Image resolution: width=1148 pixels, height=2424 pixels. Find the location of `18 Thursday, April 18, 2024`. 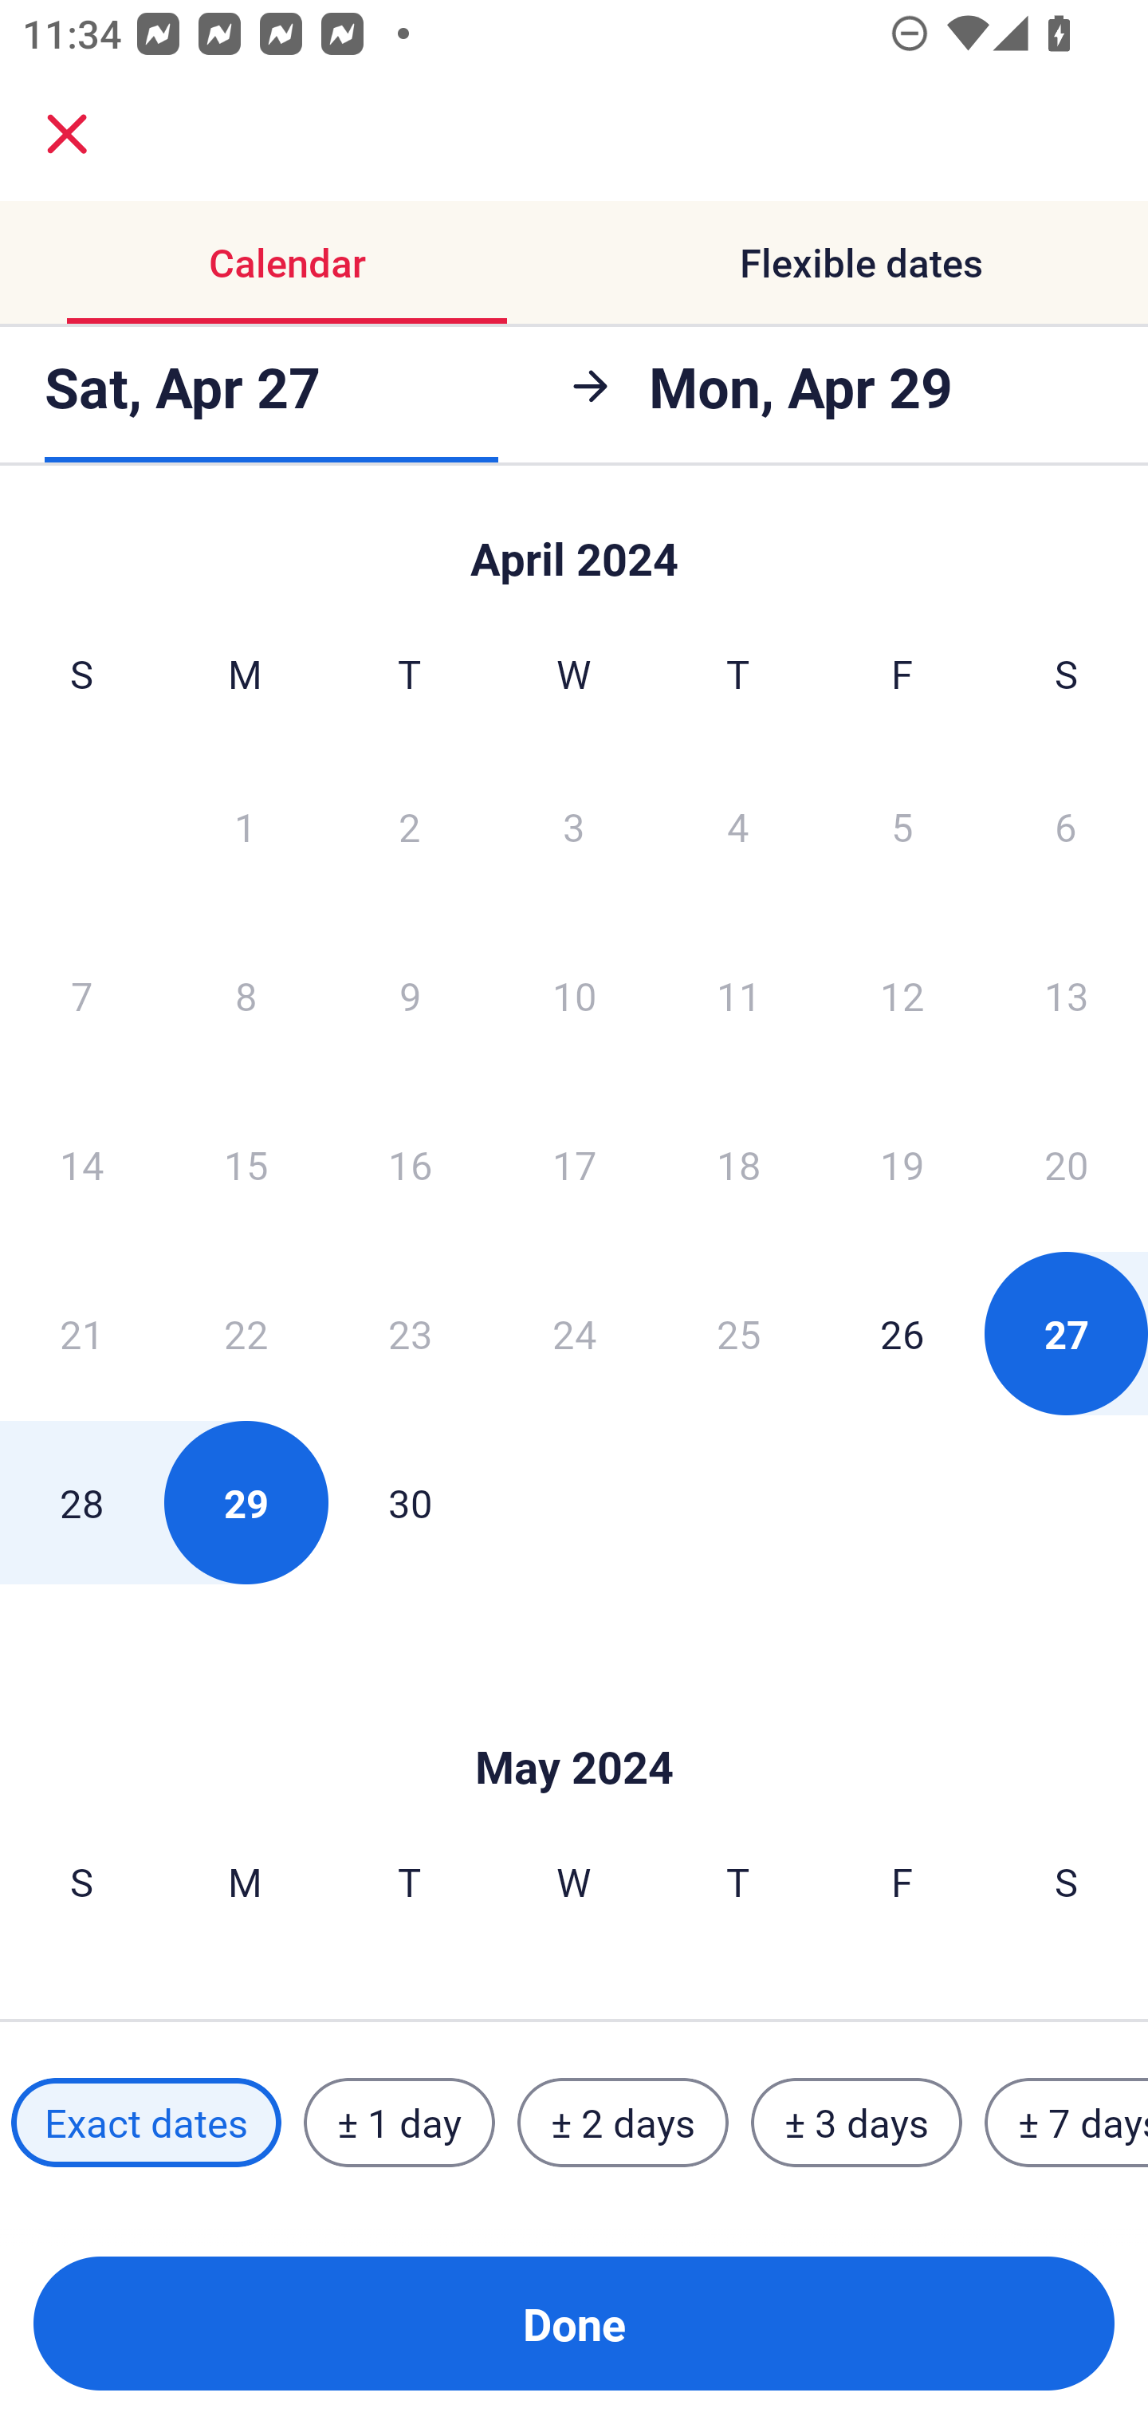

18 Thursday, April 18, 2024 is located at coordinates (738, 1164).